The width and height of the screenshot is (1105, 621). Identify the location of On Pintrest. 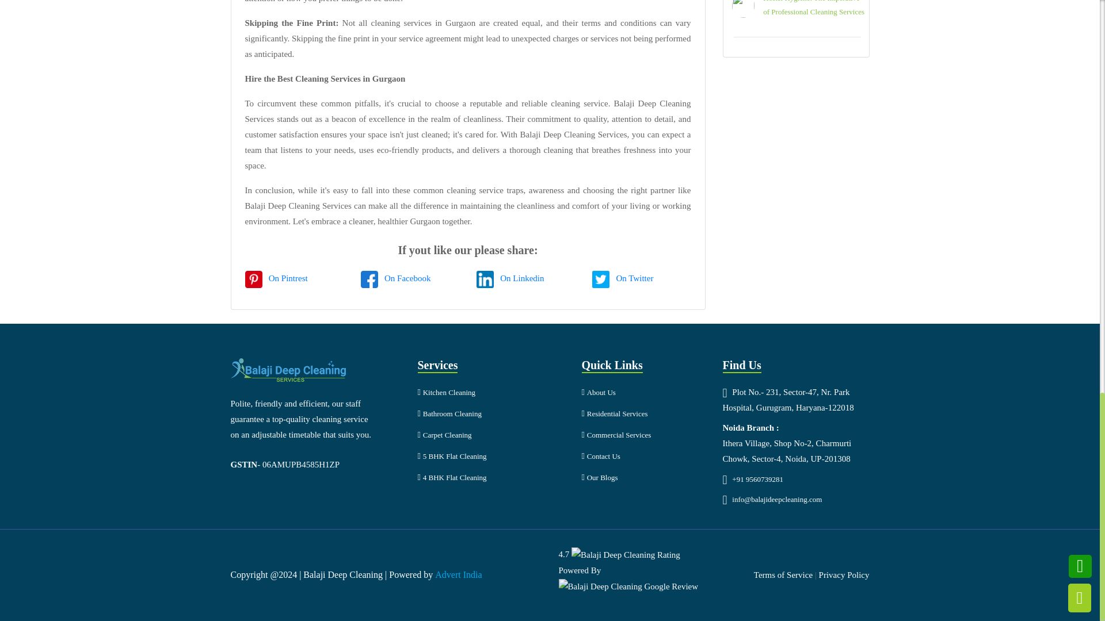
(288, 278).